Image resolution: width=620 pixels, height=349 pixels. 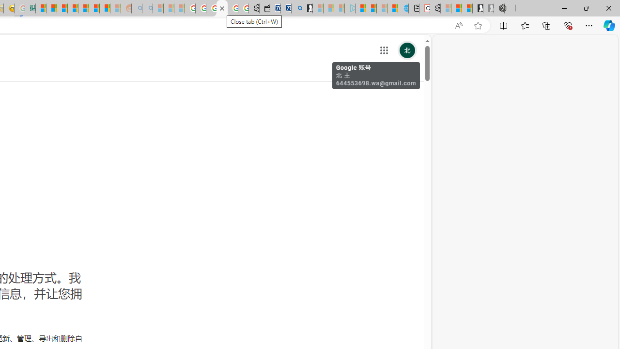 I want to click on Class: gb_E, so click(x=384, y=50).